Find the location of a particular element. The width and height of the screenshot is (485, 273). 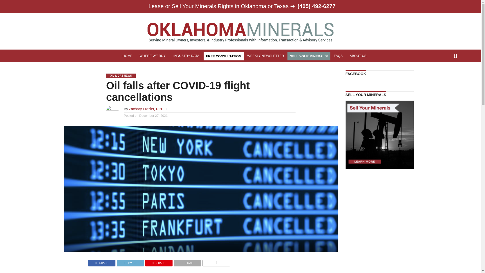

Pin This Post is located at coordinates (159, 262).